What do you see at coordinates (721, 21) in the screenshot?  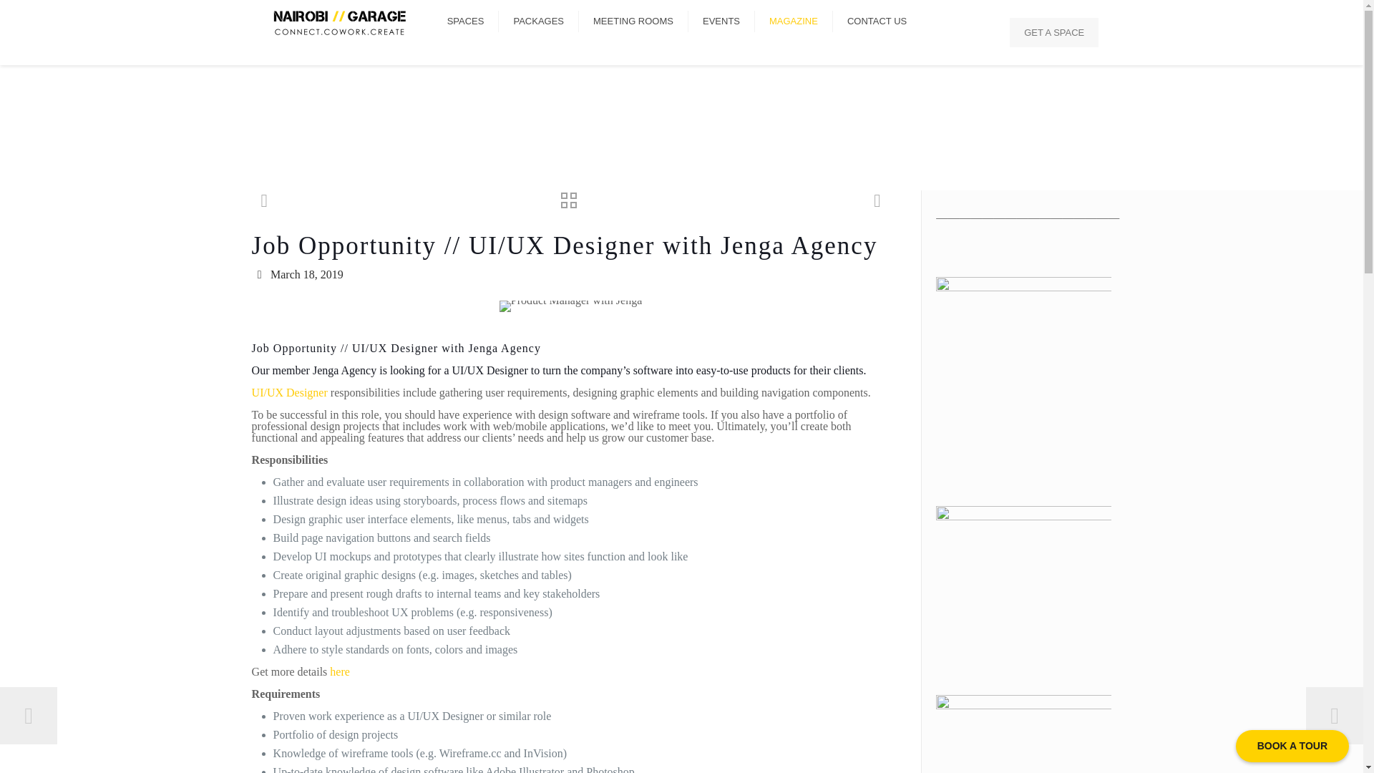 I see `EVENTS` at bounding box center [721, 21].